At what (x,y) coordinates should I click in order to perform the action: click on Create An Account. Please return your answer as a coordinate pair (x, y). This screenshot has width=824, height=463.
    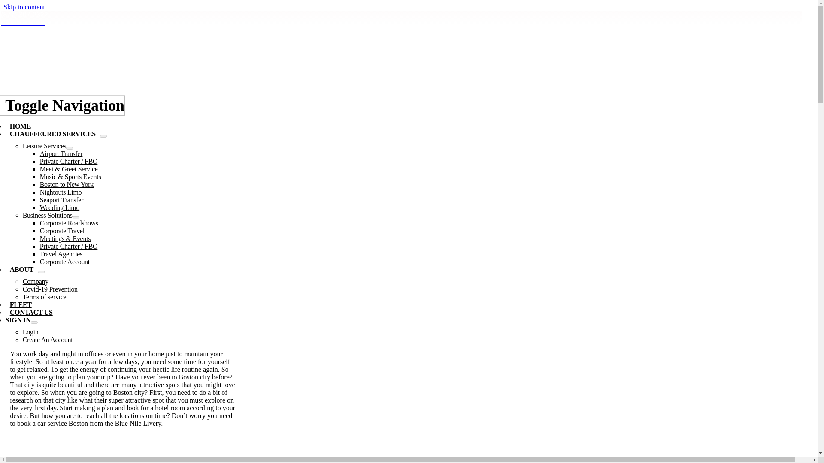
    Looking at the image, I should click on (48, 340).